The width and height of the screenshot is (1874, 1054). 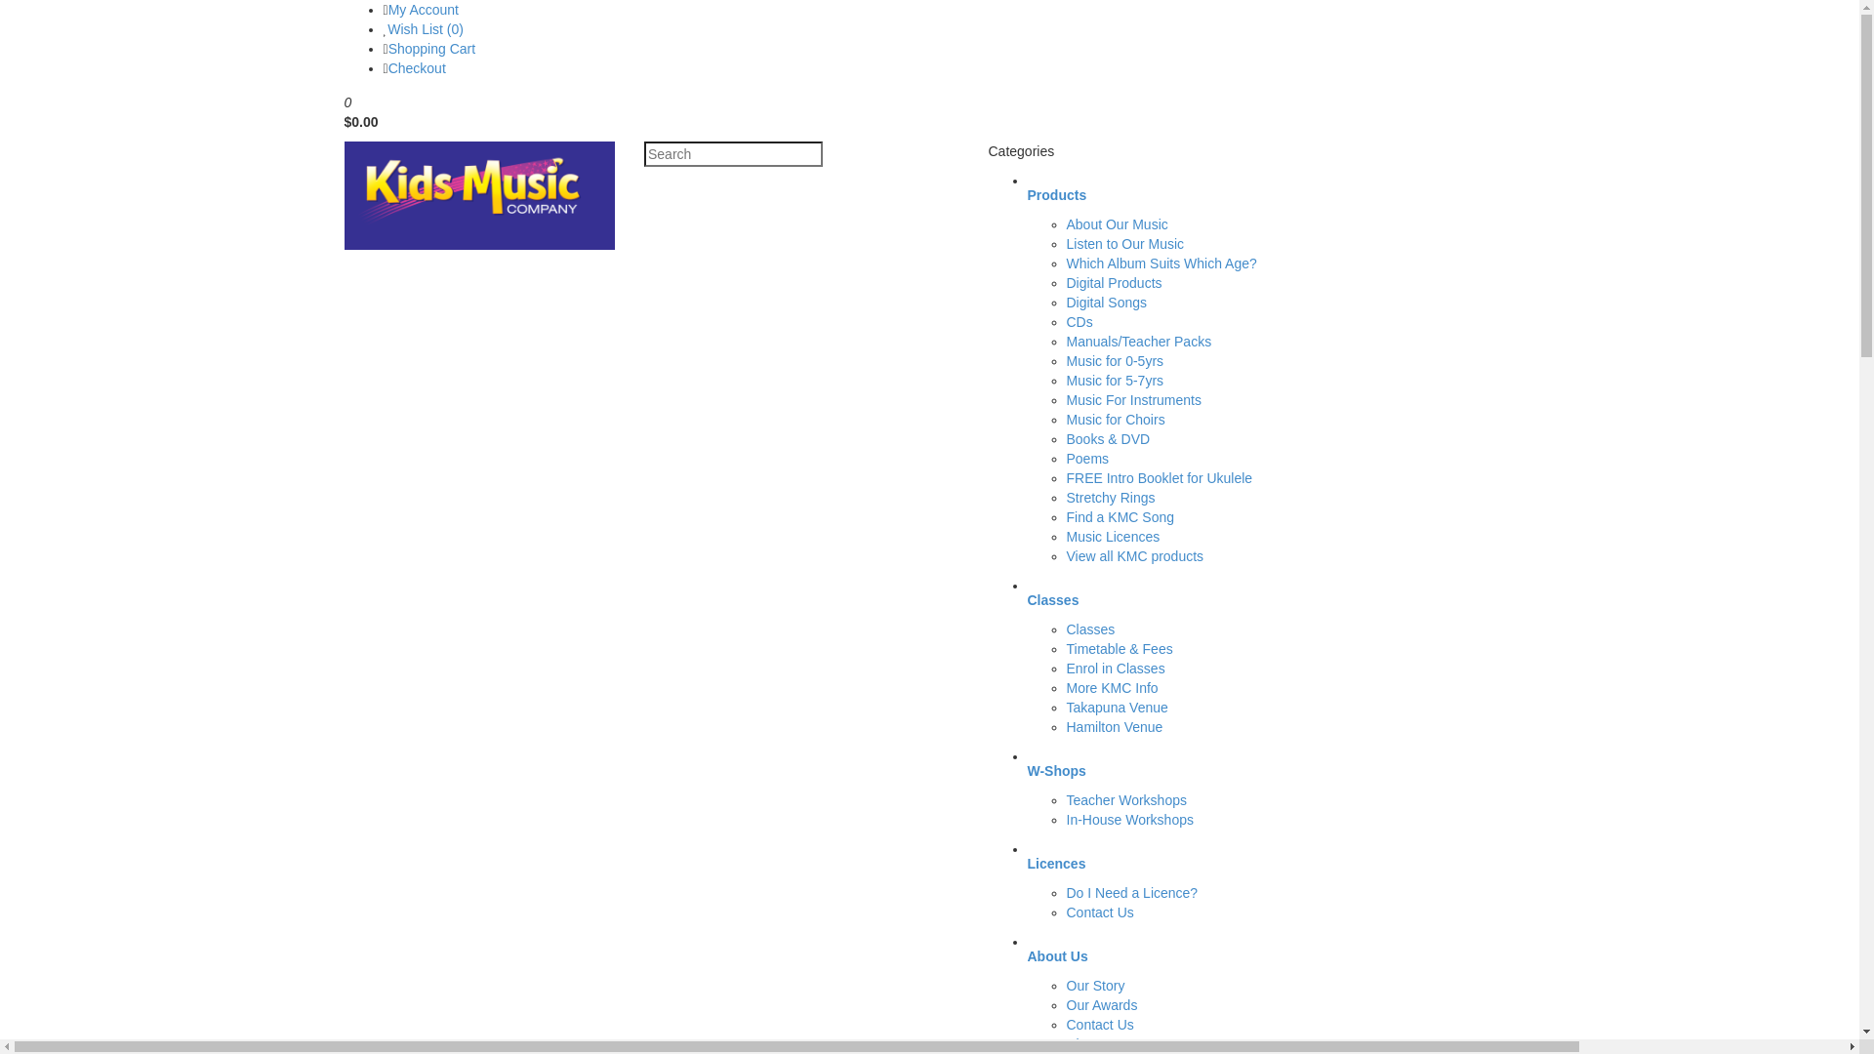 I want to click on Checkout, so click(x=418, y=68).